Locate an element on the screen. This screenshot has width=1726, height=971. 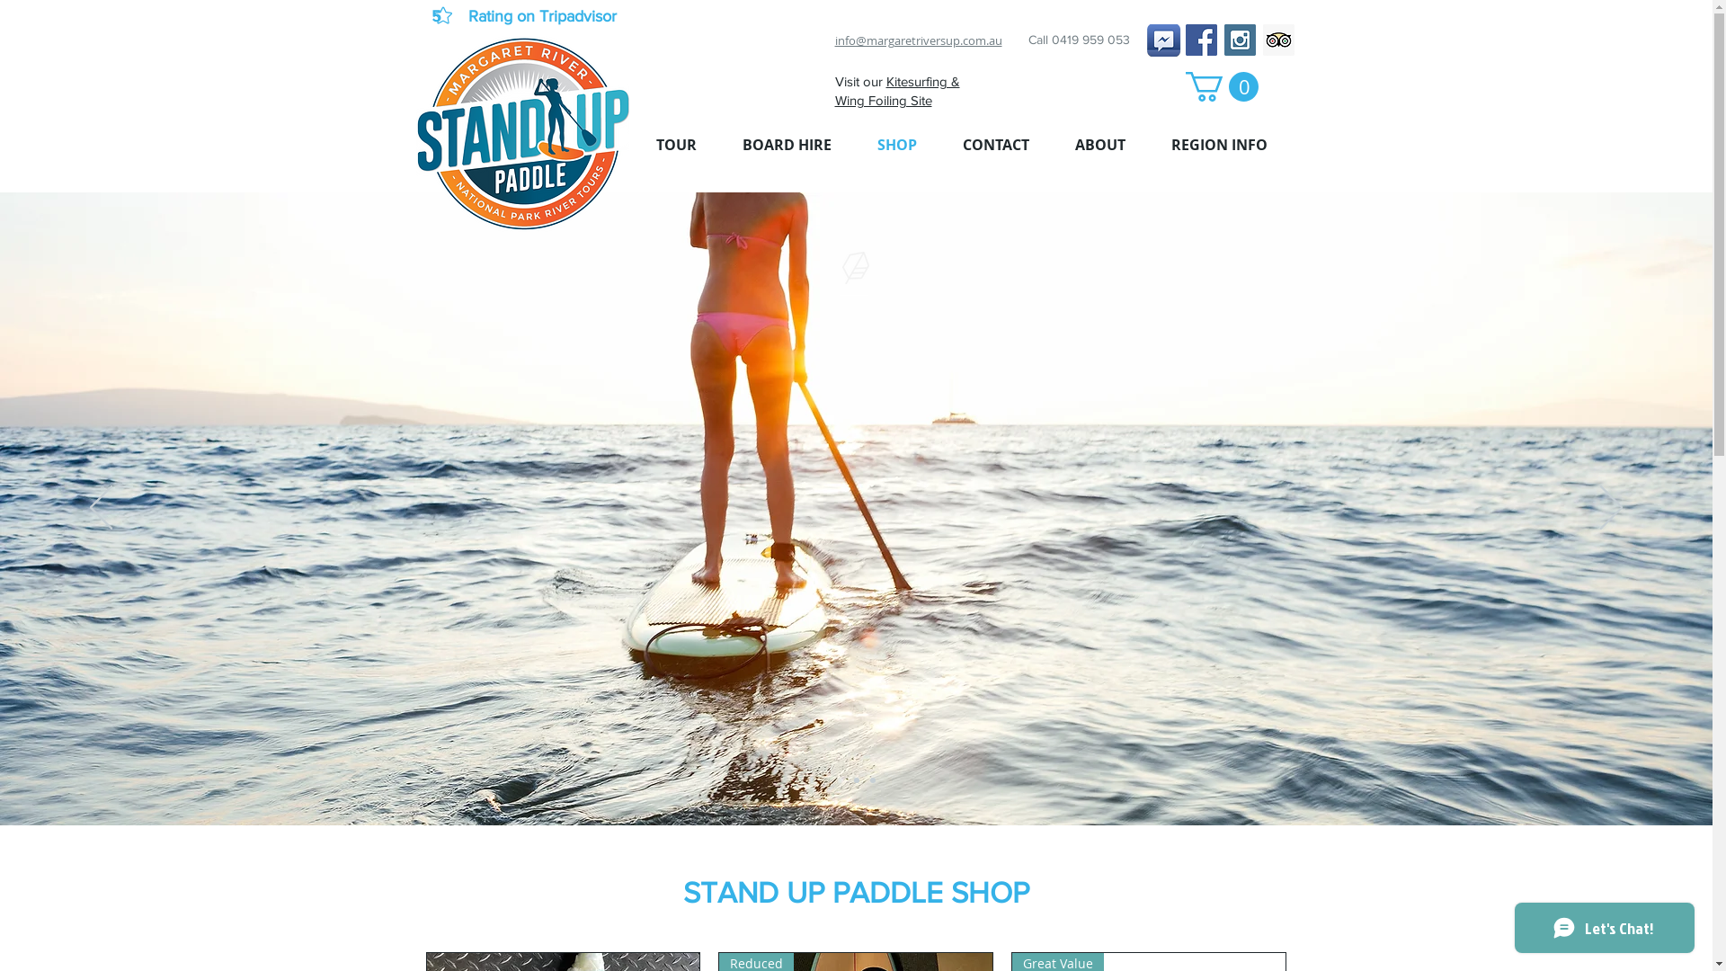
ABOUT is located at coordinates (1100, 146).